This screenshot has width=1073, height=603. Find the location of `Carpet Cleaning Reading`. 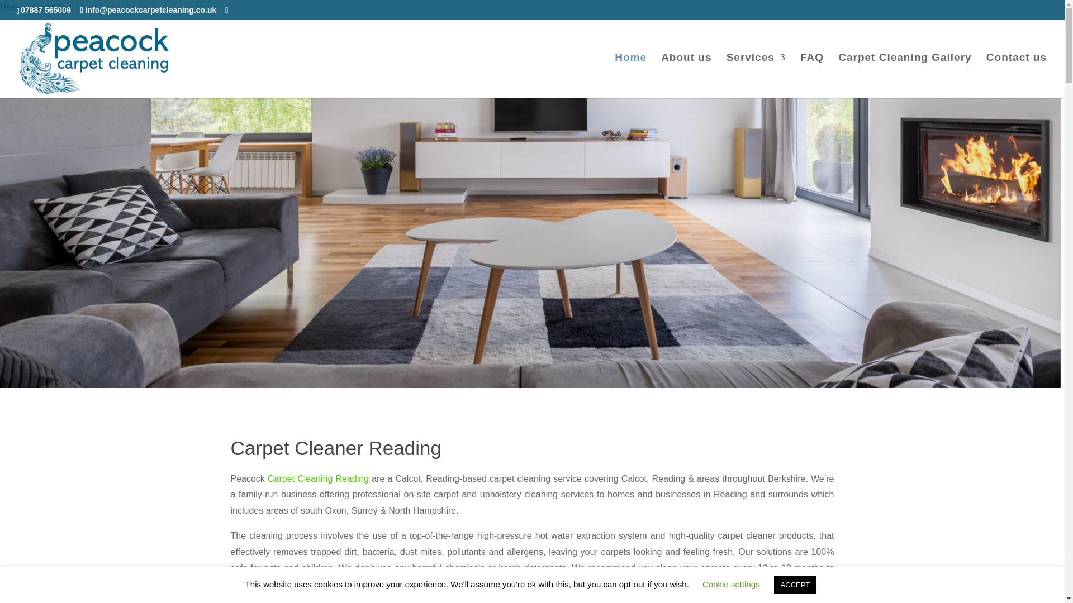

Carpet Cleaning Reading is located at coordinates (318, 478).